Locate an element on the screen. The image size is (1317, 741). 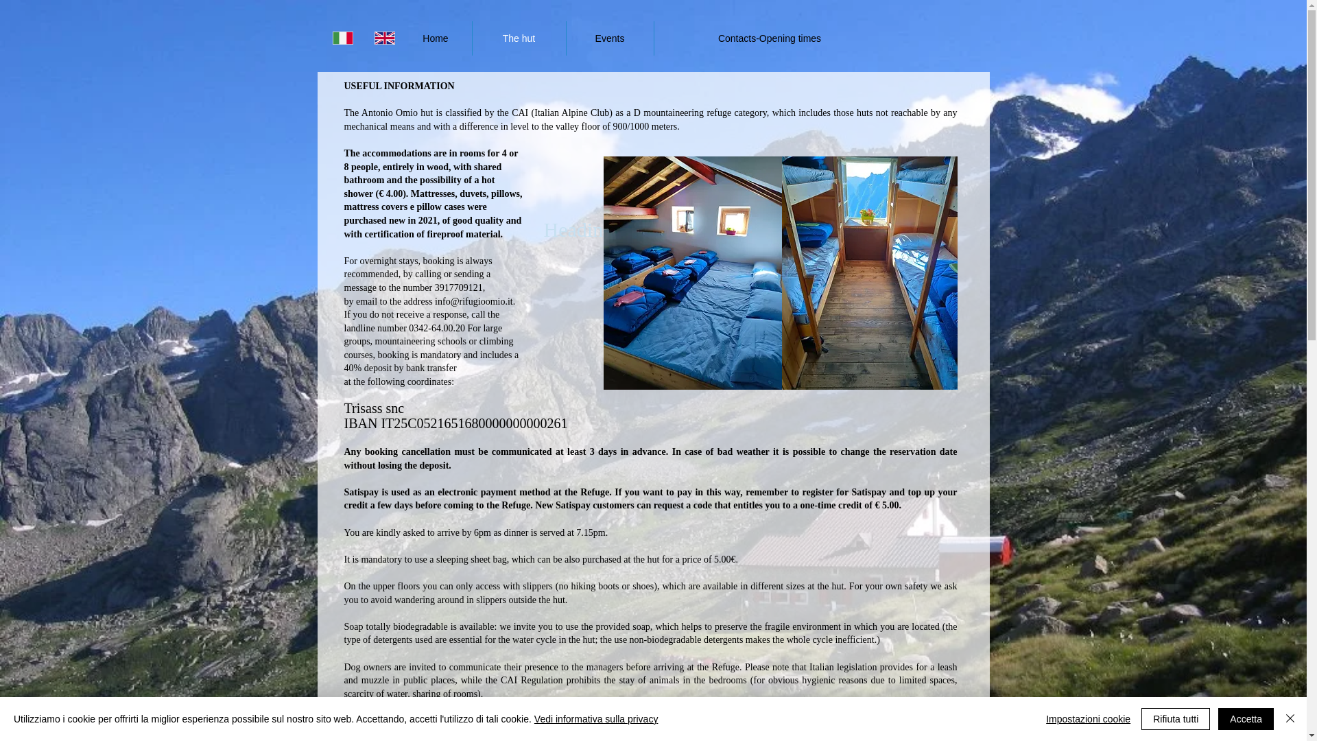
Rifiuta tutti is located at coordinates (1176, 719).